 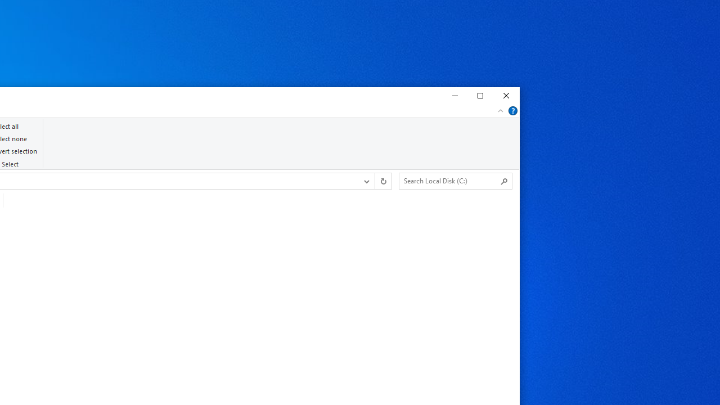 I want to click on Address band toolbar, so click(x=375, y=181).